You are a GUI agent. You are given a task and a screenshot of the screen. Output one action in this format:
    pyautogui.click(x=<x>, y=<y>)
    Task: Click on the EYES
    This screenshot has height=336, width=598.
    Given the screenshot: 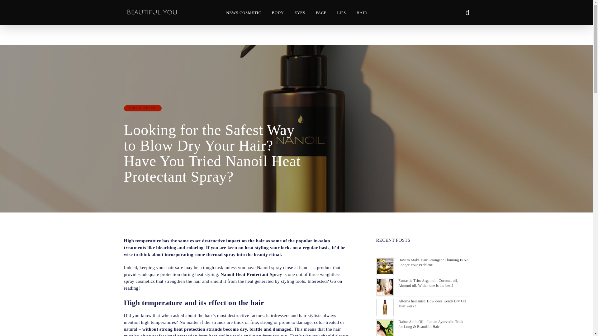 What is the action you would take?
    pyautogui.click(x=300, y=12)
    